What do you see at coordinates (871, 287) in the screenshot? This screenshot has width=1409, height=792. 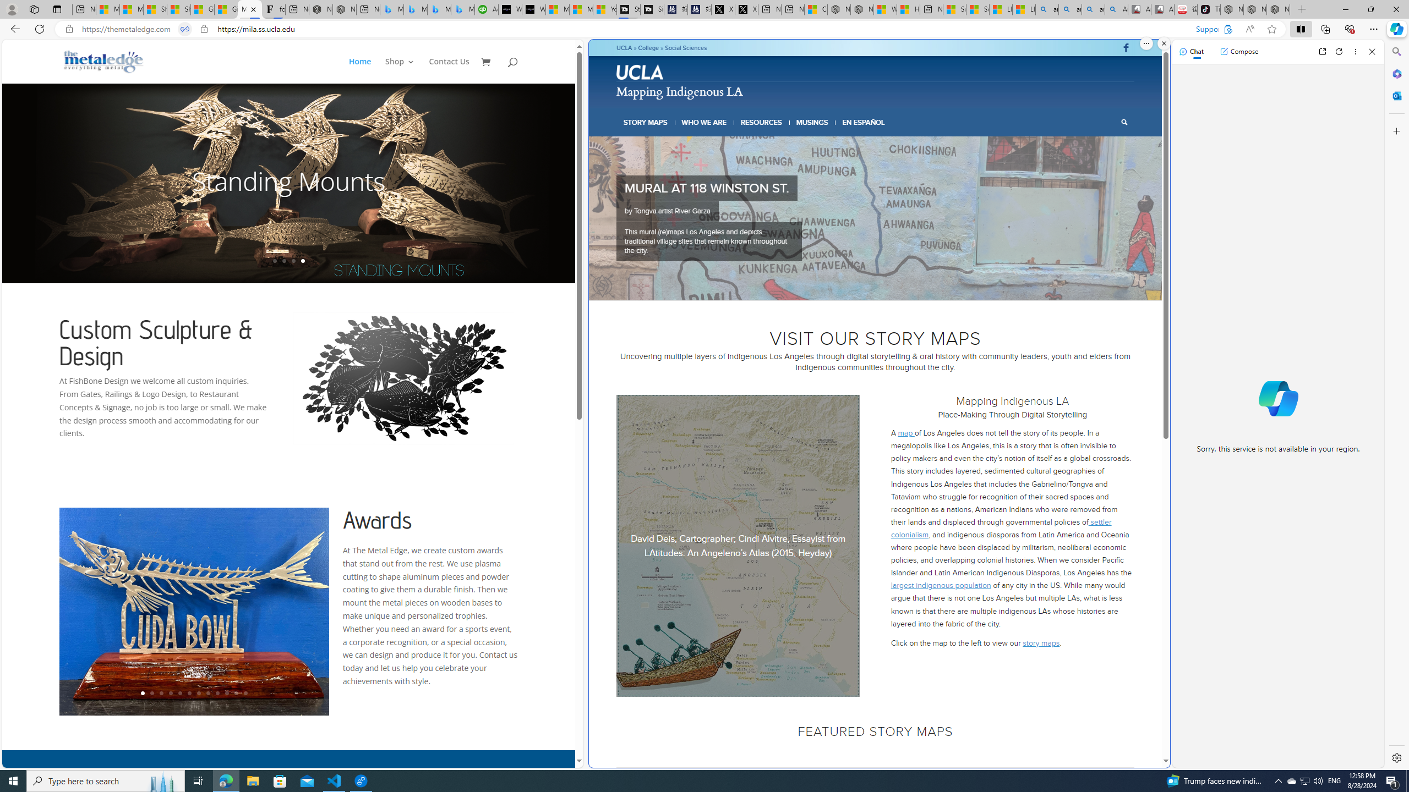 I see `4` at bounding box center [871, 287].